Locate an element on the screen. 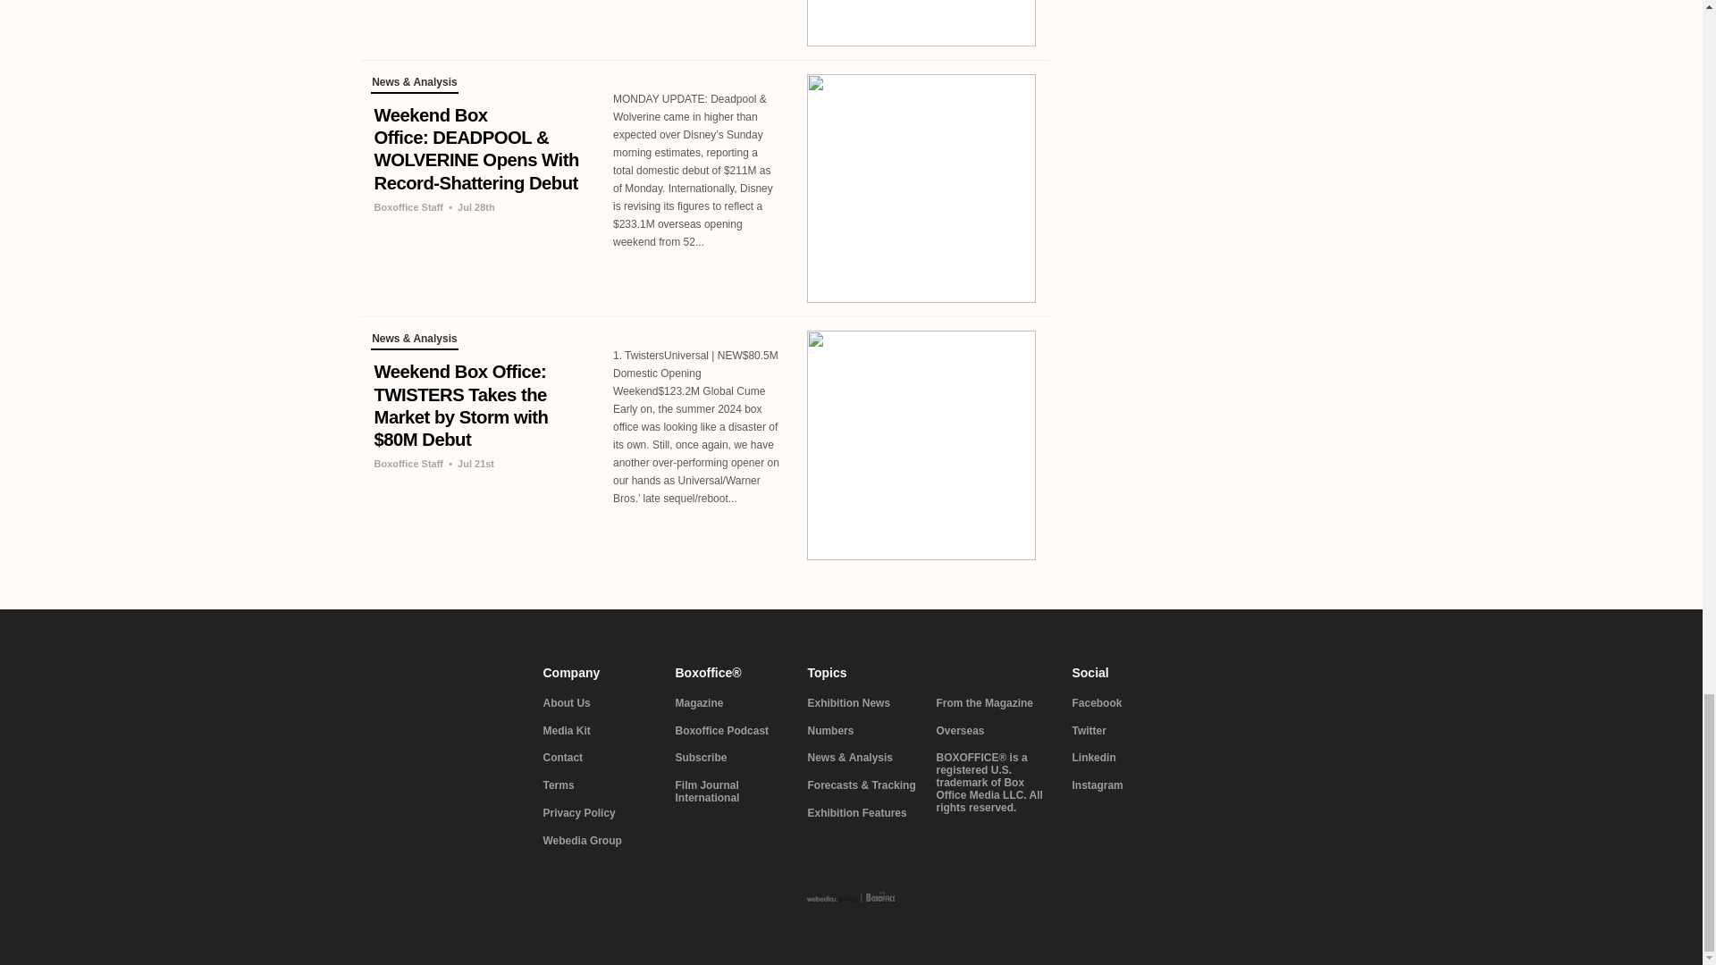 The width and height of the screenshot is (1716, 965). Privacy Policy is located at coordinates (599, 813).